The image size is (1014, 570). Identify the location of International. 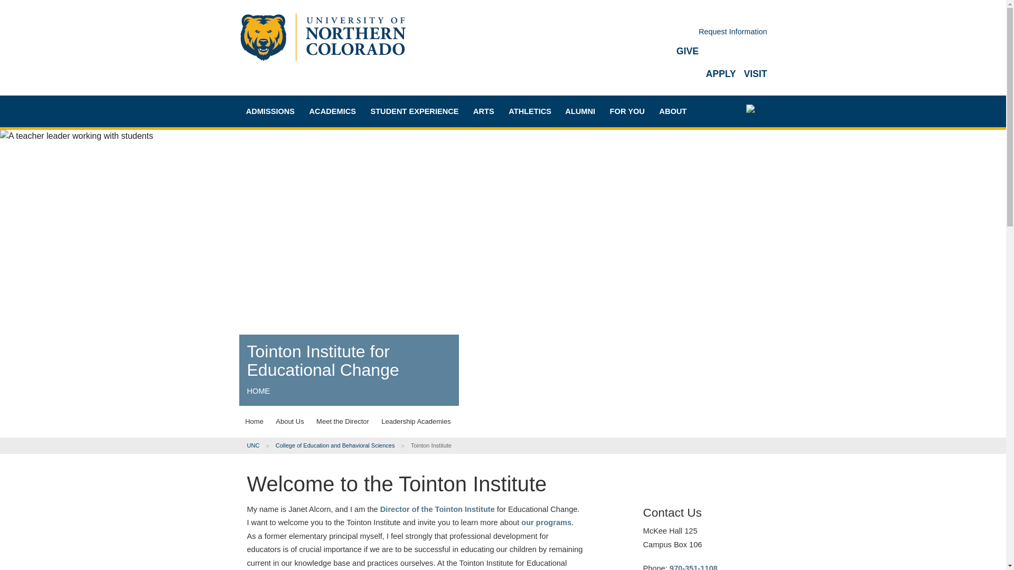
(292, 214).